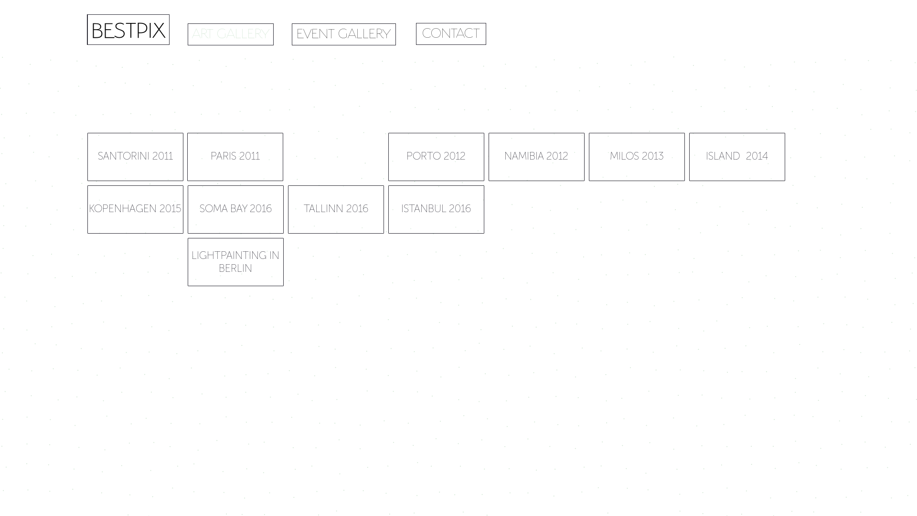 The width and height of the screenshot is (917, 516). What do you see at coordinates (436, 157) in the screenshot?
I see `PORTO 2012` at bounding box center [436, 157].